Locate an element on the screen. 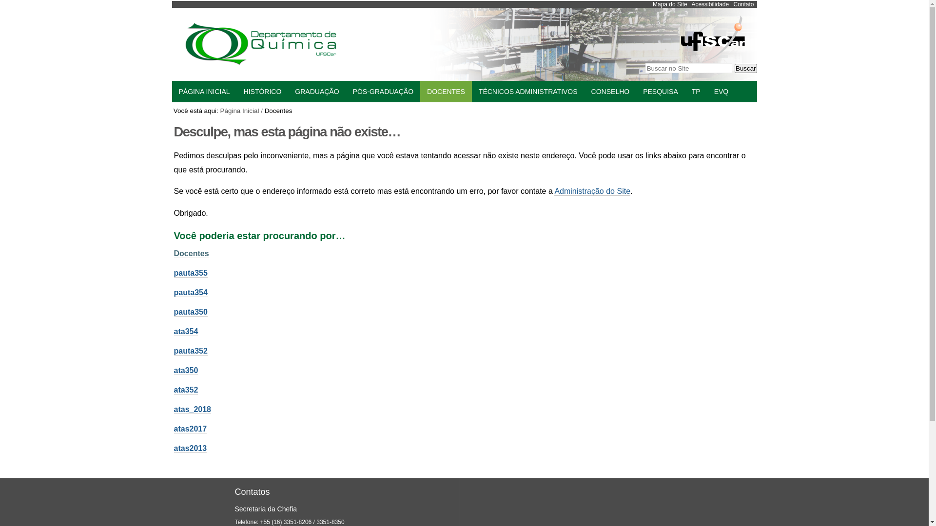  DOCENTES is located at coordinates (446, 92).